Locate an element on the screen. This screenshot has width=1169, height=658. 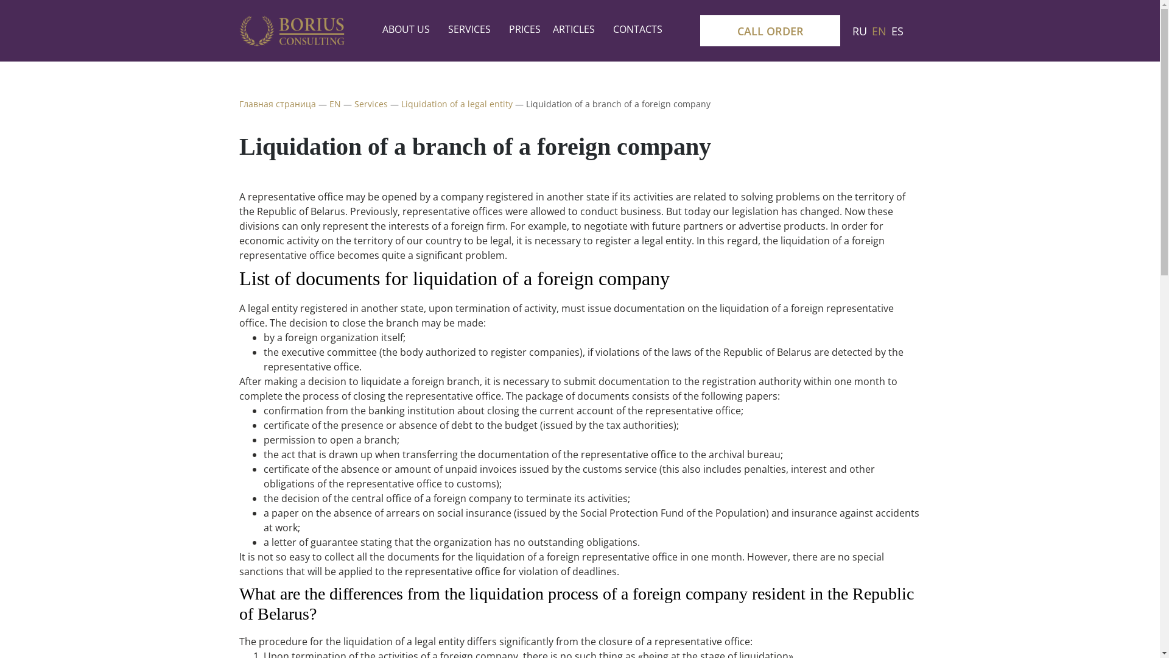
Liquidation of a legal entity is located at coordinates (457, 104).